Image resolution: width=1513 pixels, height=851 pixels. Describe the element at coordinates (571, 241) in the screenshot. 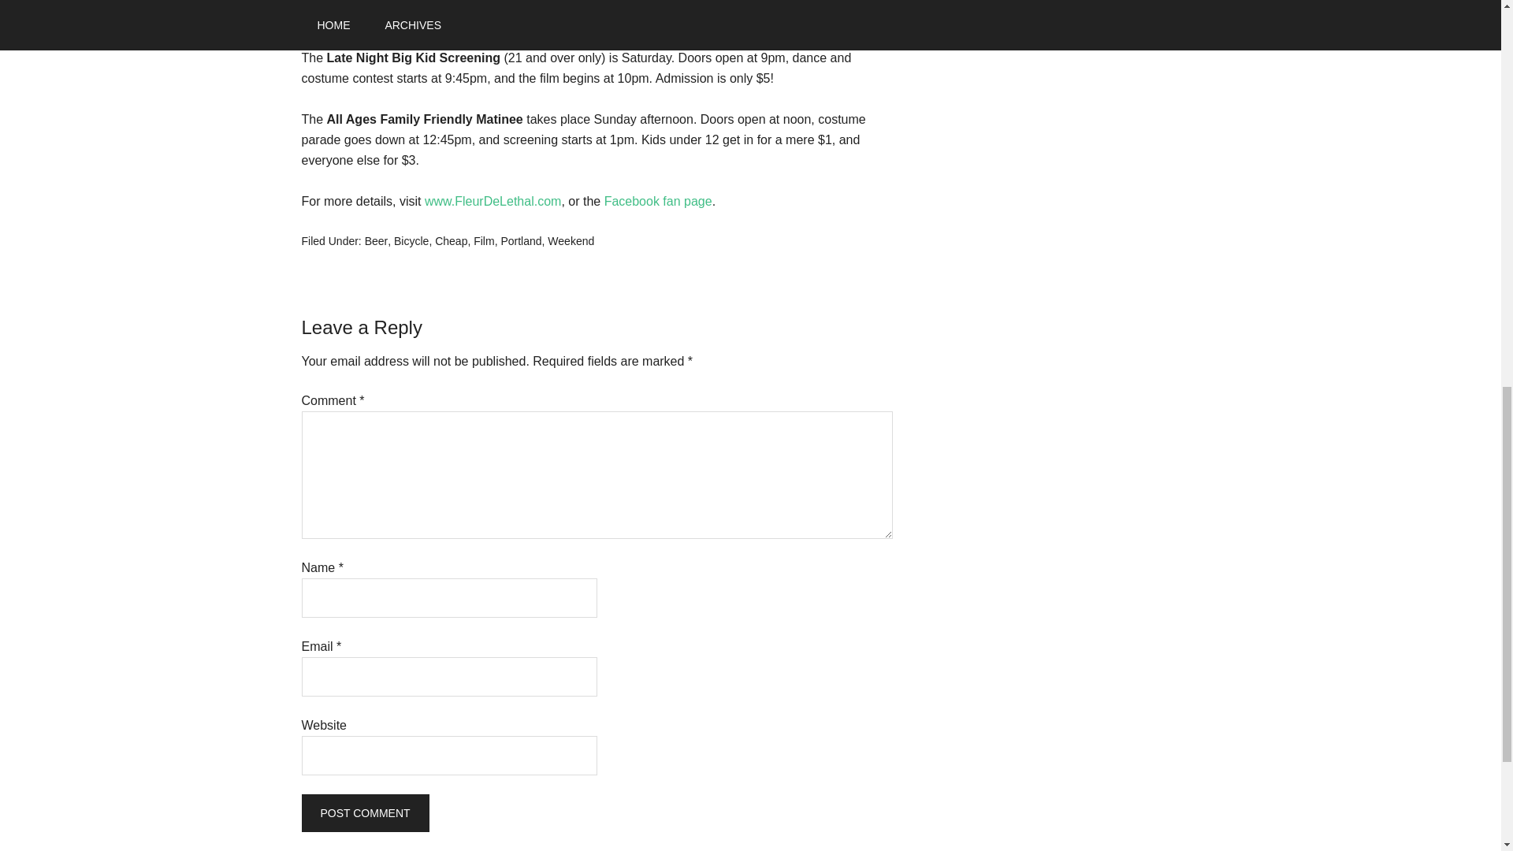

I see `Weekend` at that location.